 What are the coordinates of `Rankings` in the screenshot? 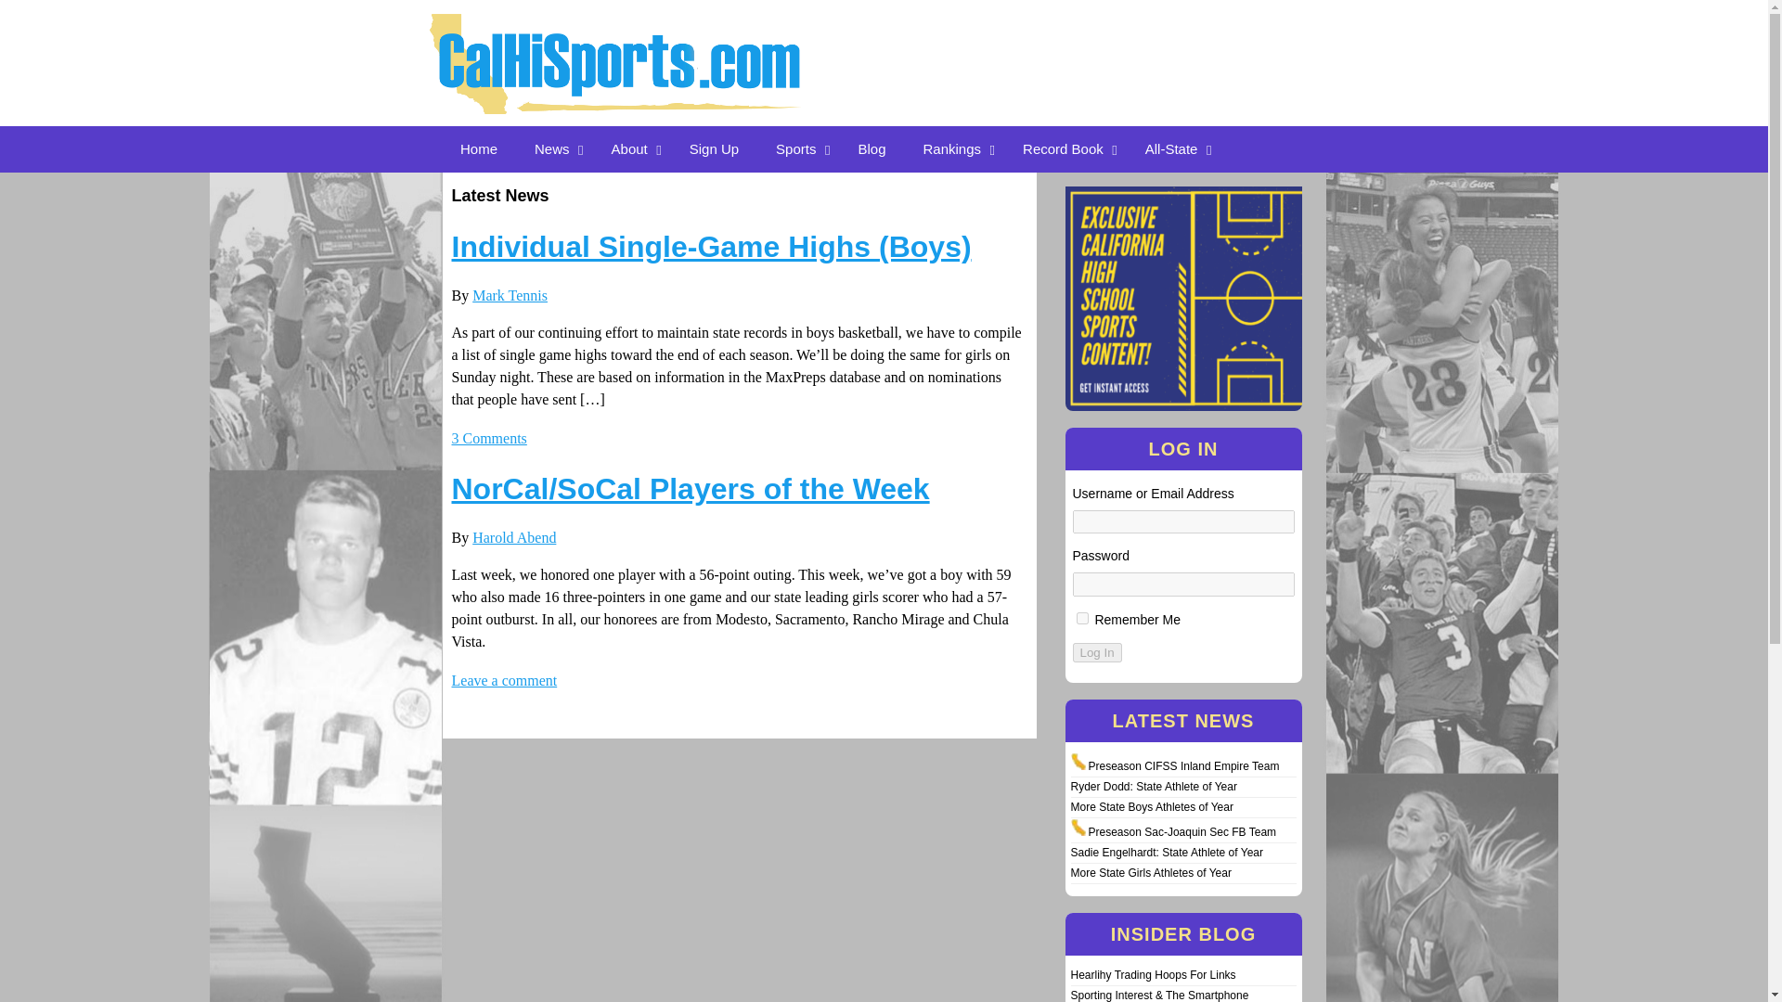 It's located at (954, 148).